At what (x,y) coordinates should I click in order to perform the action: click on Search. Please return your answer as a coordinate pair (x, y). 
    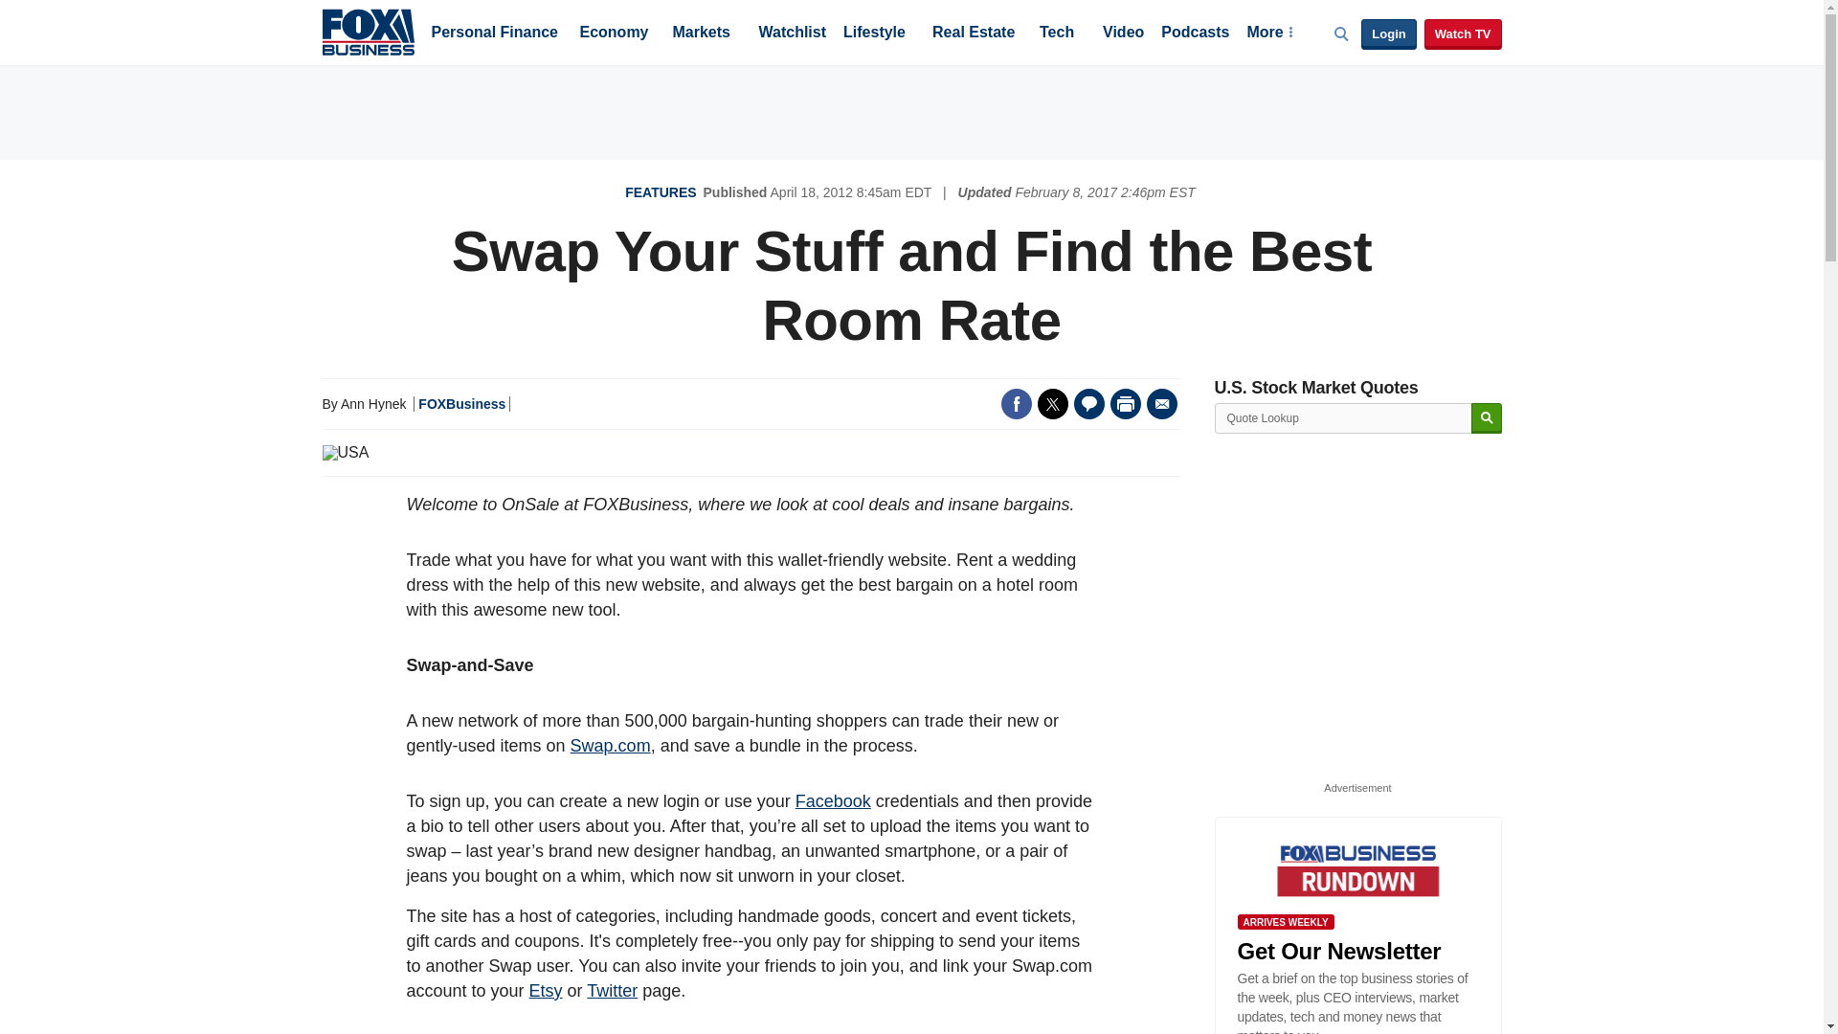
    Looking at the image, I should click on (1486, 418).